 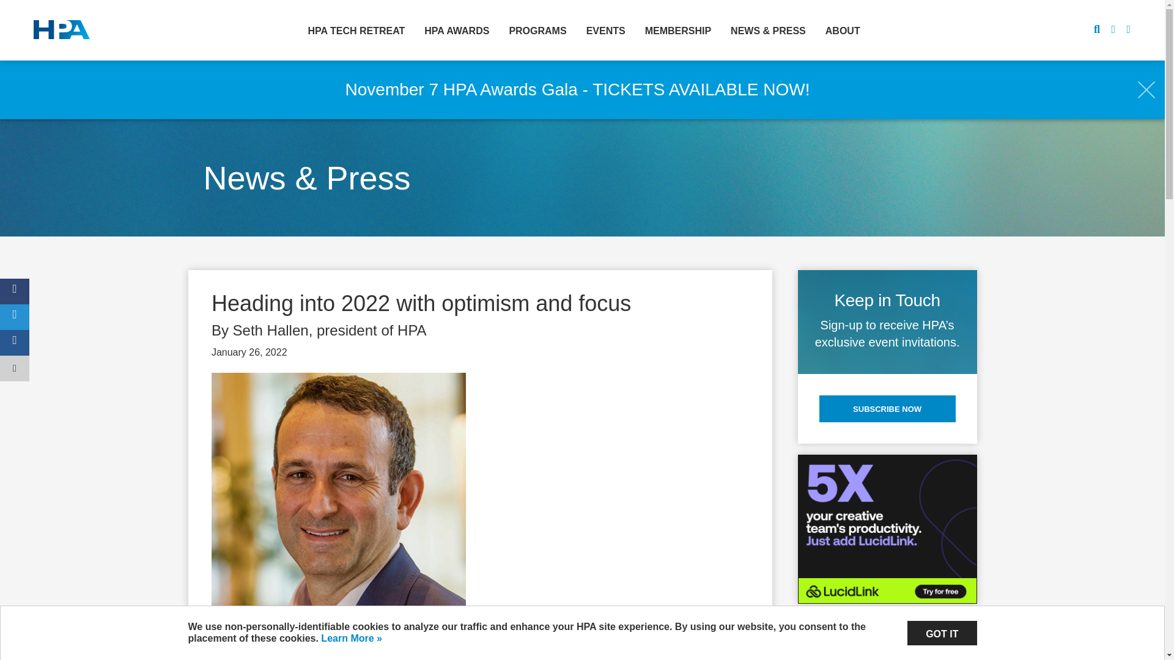 What do you see at coordinates (456, 29) in the screenshot?
I see `HPA AWARDS` at bounding box center [456, 29].